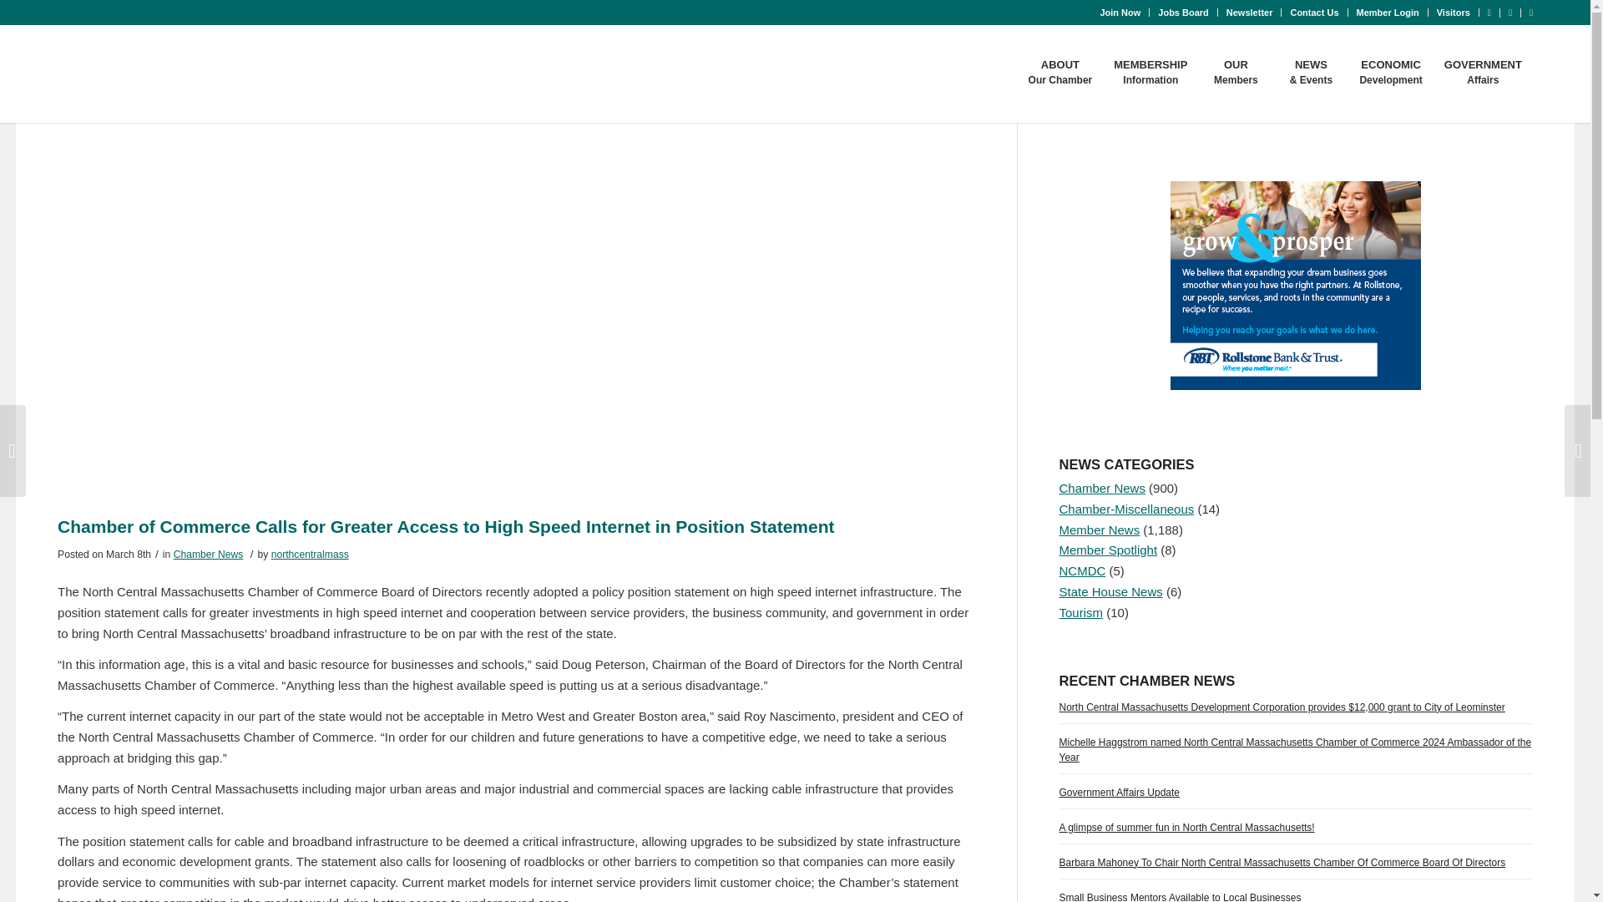 The image size is (1603, 902). What do you see at coordinates (170, 73) in the screenshot?
I see `logo-new` at bounding box center [170, 73].